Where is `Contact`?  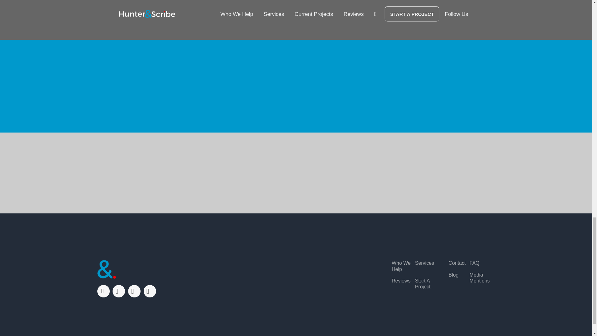 Contact is located at coordinates (457, 263).